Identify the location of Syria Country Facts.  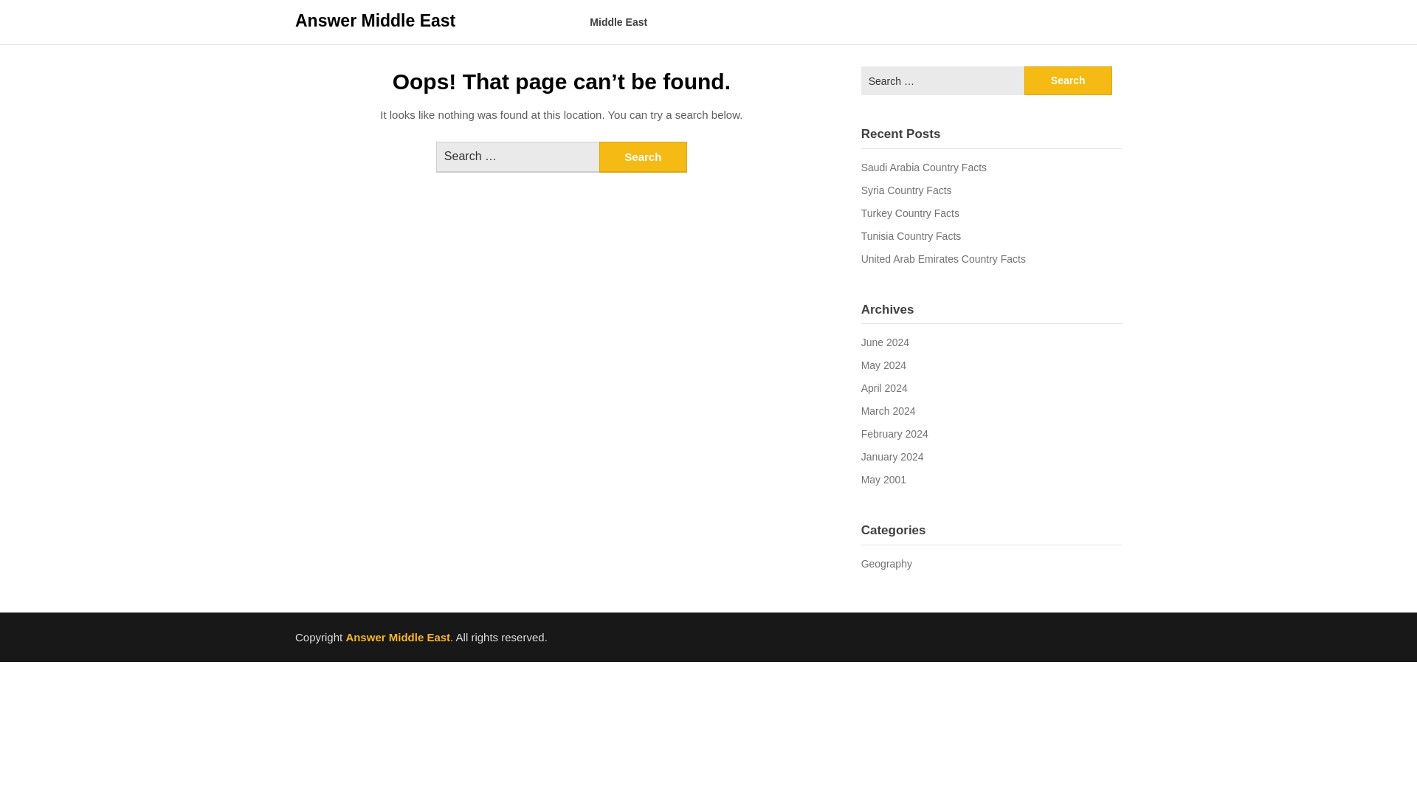
(906, 190).